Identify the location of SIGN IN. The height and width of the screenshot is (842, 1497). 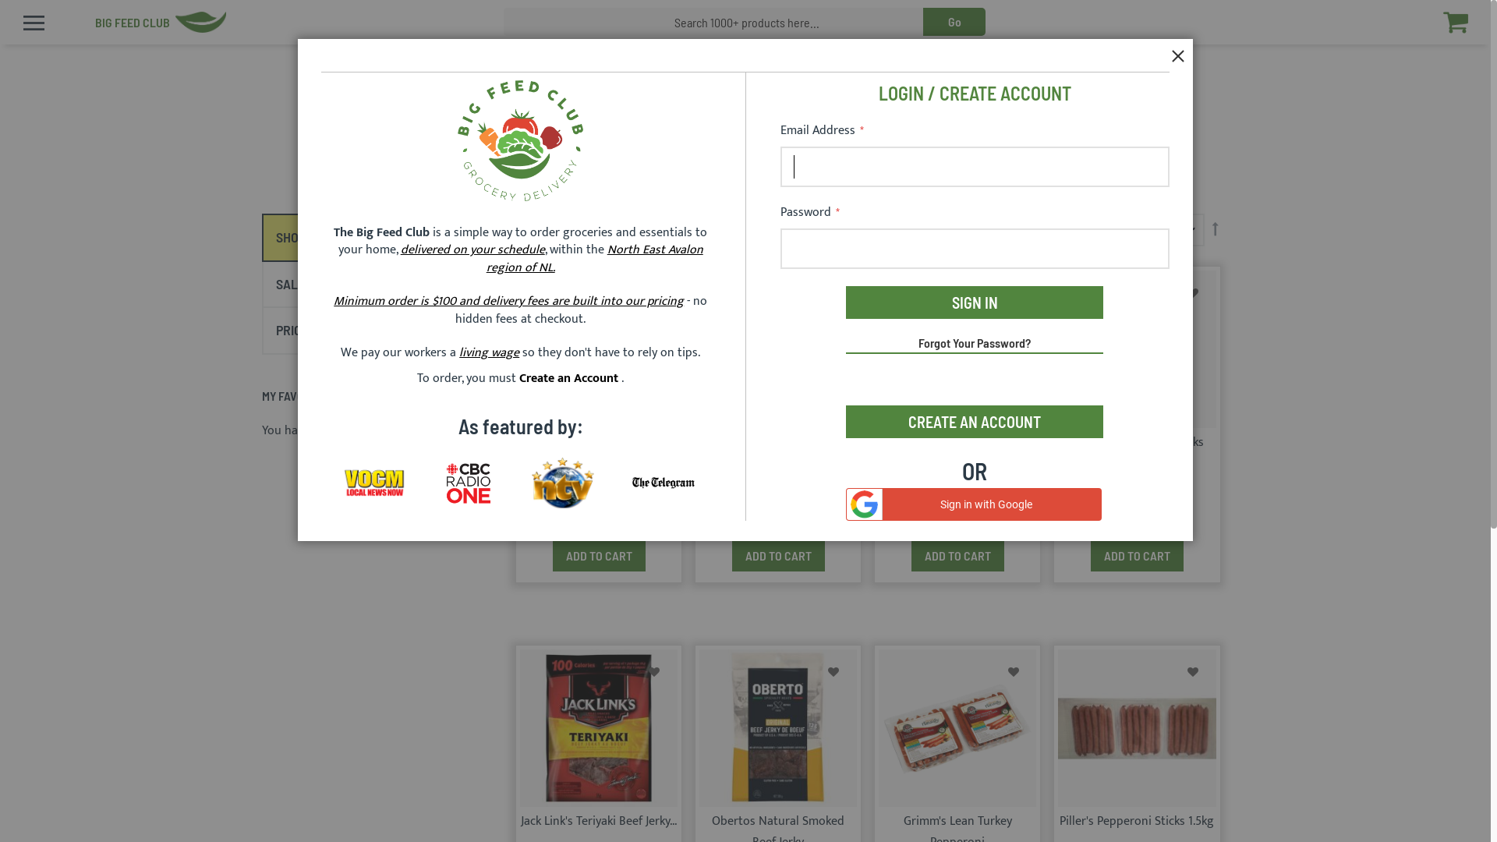
(975, 302).